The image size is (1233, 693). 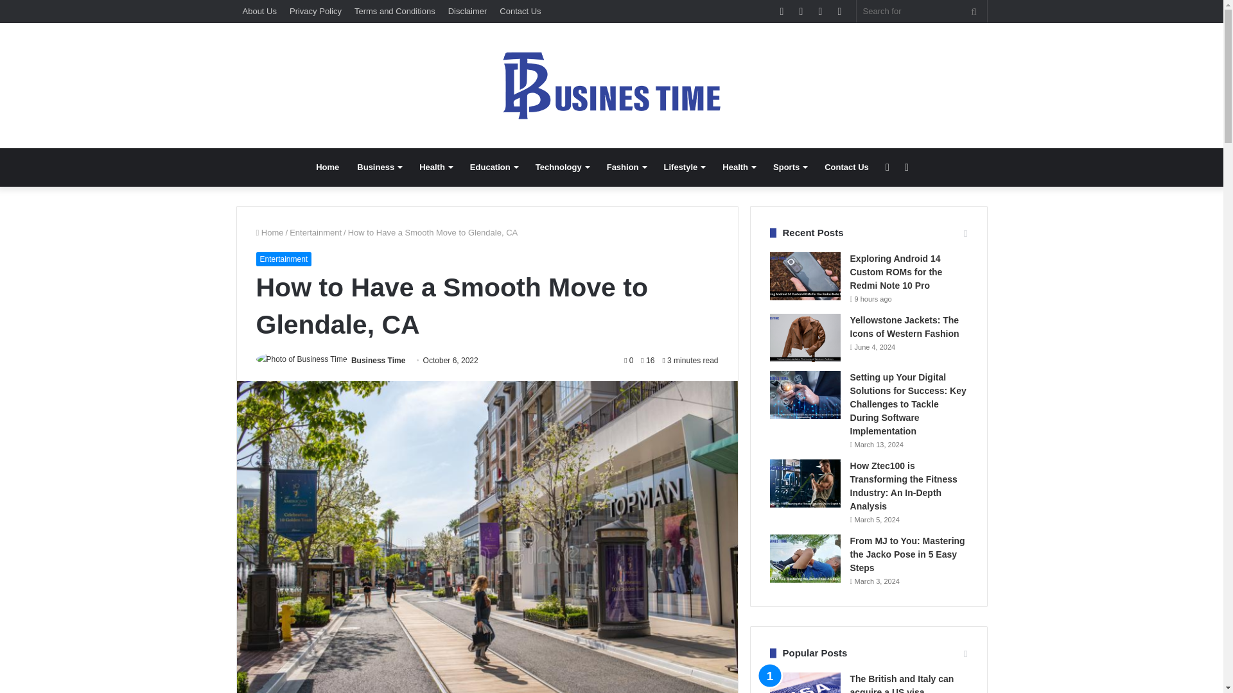 What do you see at coordinates (283, 259) in the screenshot?
I see `Entertainment` at bounding box center [283, 259].